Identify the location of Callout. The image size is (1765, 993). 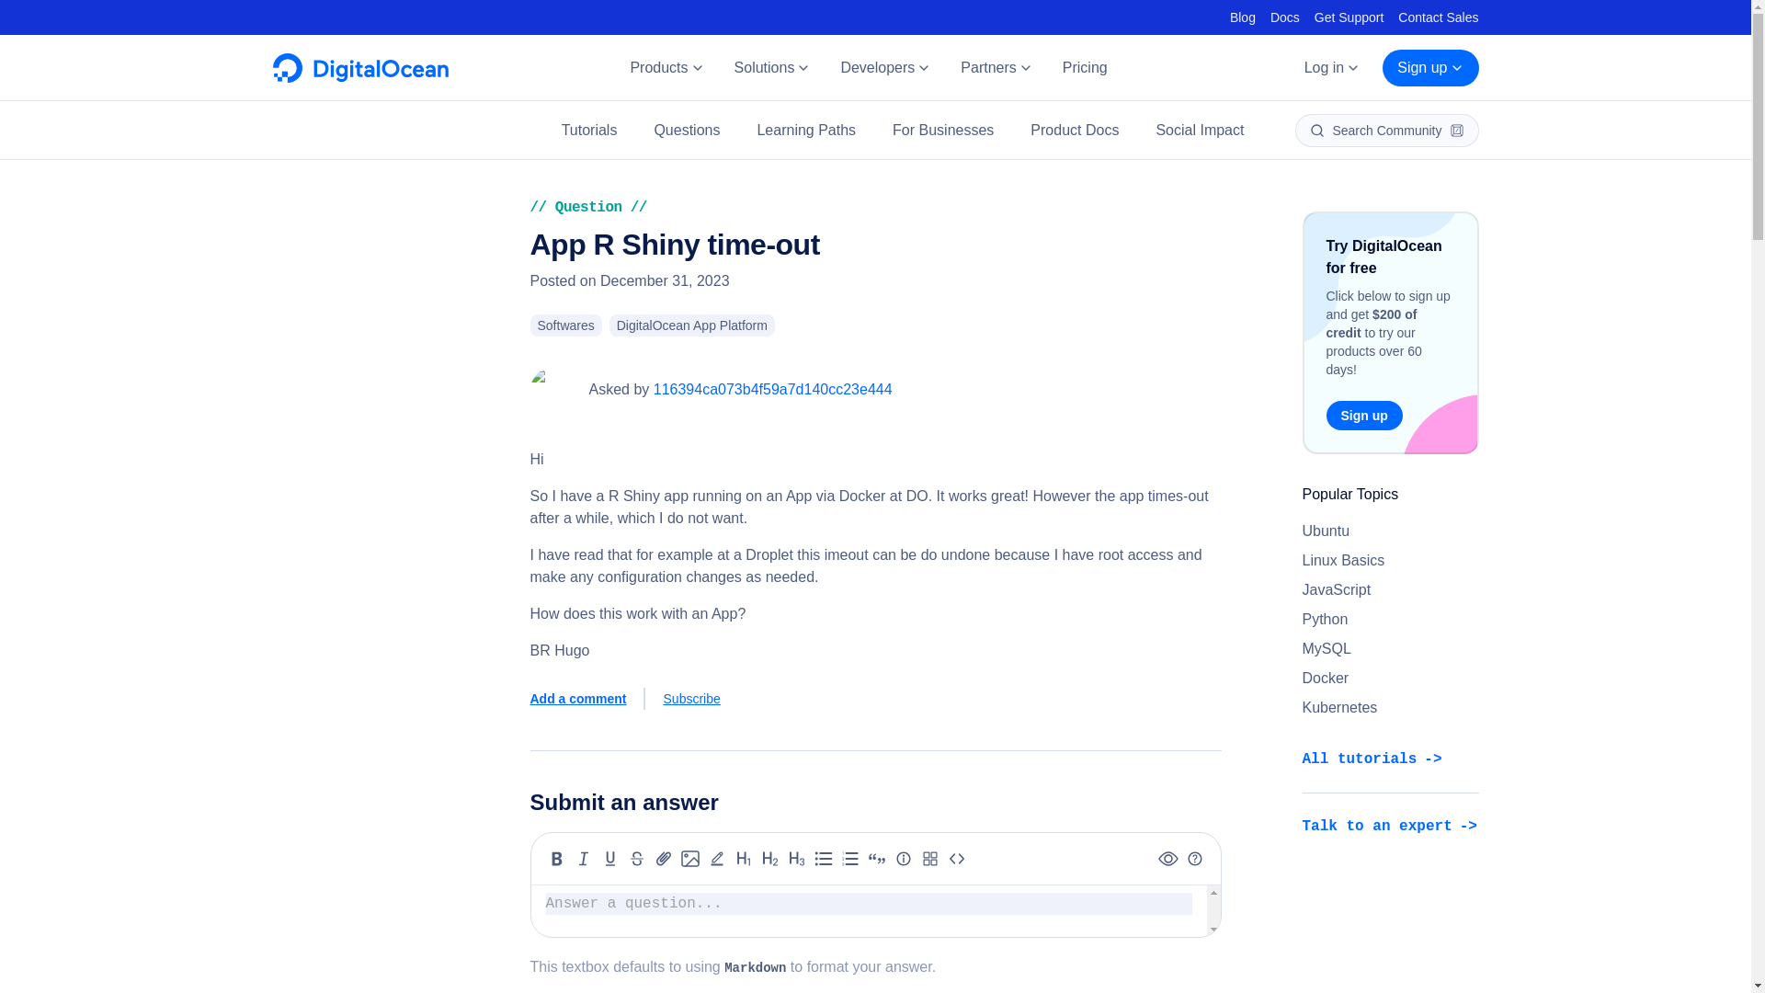
(903, 859).